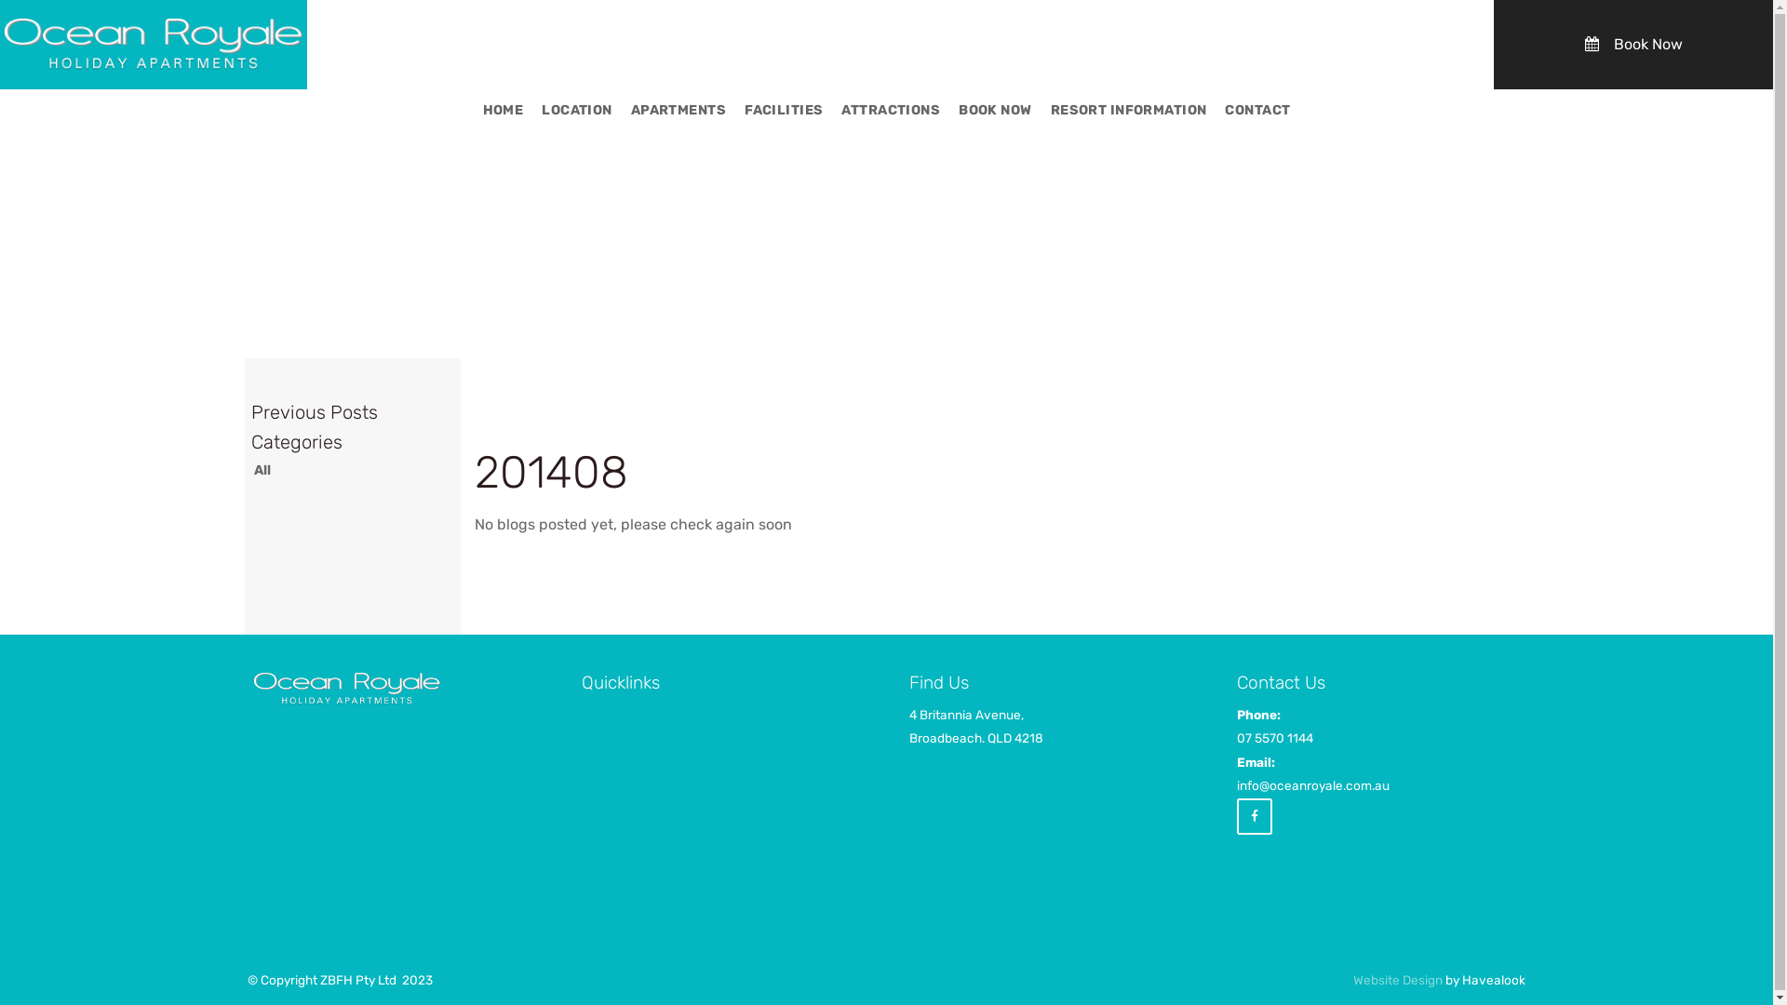 Image resolution: width=1787 pixels, height=1005 pixels. What do you see at coordinates (577, 112) in the screenshot?
I see `LOCATION` at bounding box center [577, 112].